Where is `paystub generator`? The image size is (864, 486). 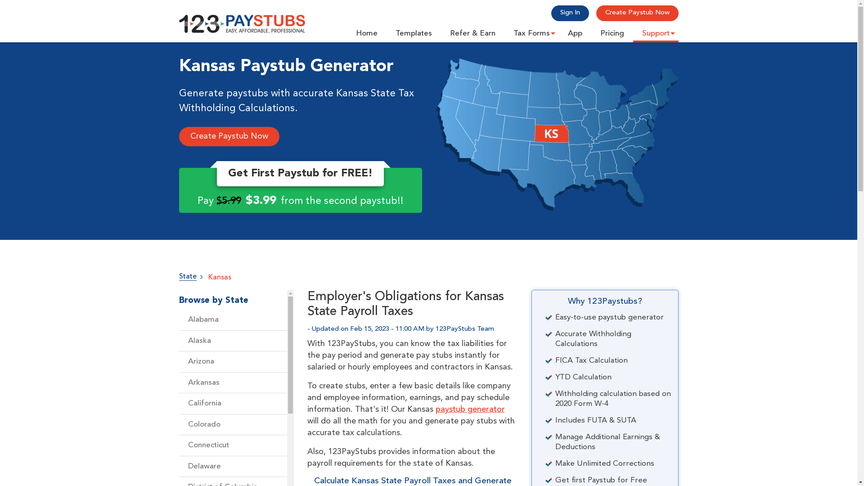 paystub generator is located at coordinates (470, 409).